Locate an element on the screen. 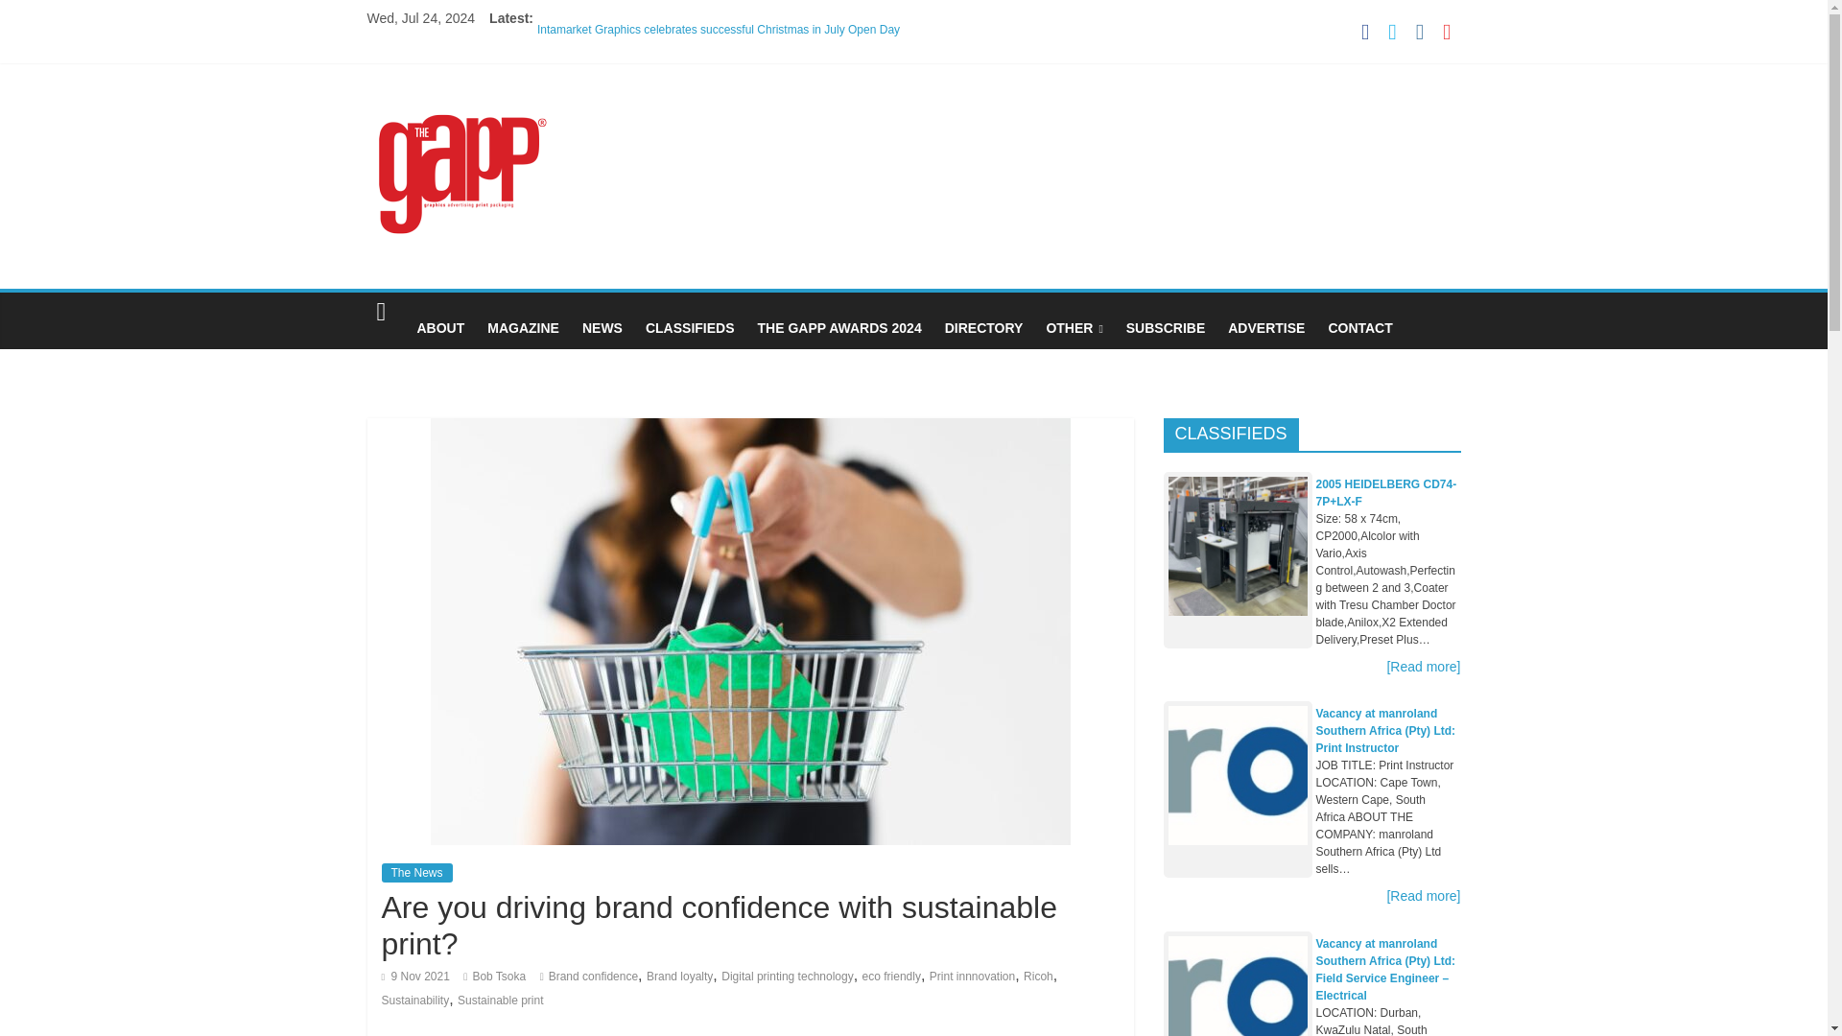 This screenshot has height=1036, width=1842. Revealed: The secret world of industrial ink is located at coordinates (647, 48).